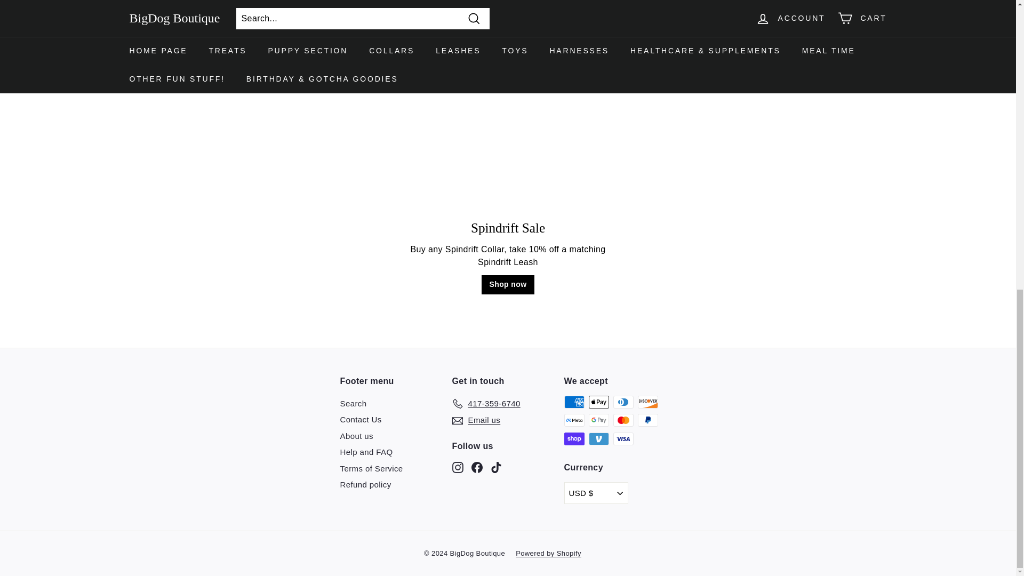 This screenshot has width=1024, height=576. What do you see at coordinates (648, 402) in the screenshot?
I see `Discover` at bounding box center [648, 402].